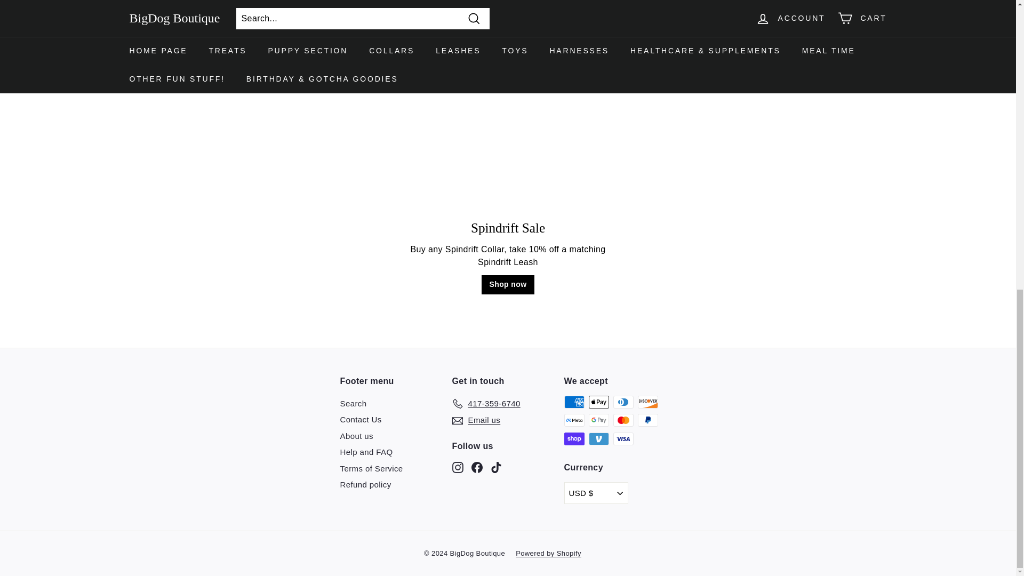 This screenshot has width=1024, height=576. What do you see at coordinates (648, 402) in the screenshot?
I see `Discover` at bounding box center [648, 402].